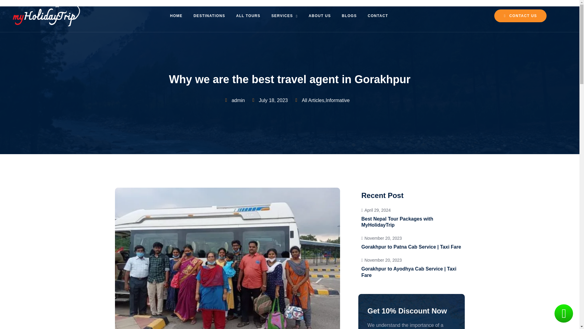  What do you see at coordinates (520, 16) in the screenshot?
I see `DESTINATIONS` at bounding box center [520, 16].